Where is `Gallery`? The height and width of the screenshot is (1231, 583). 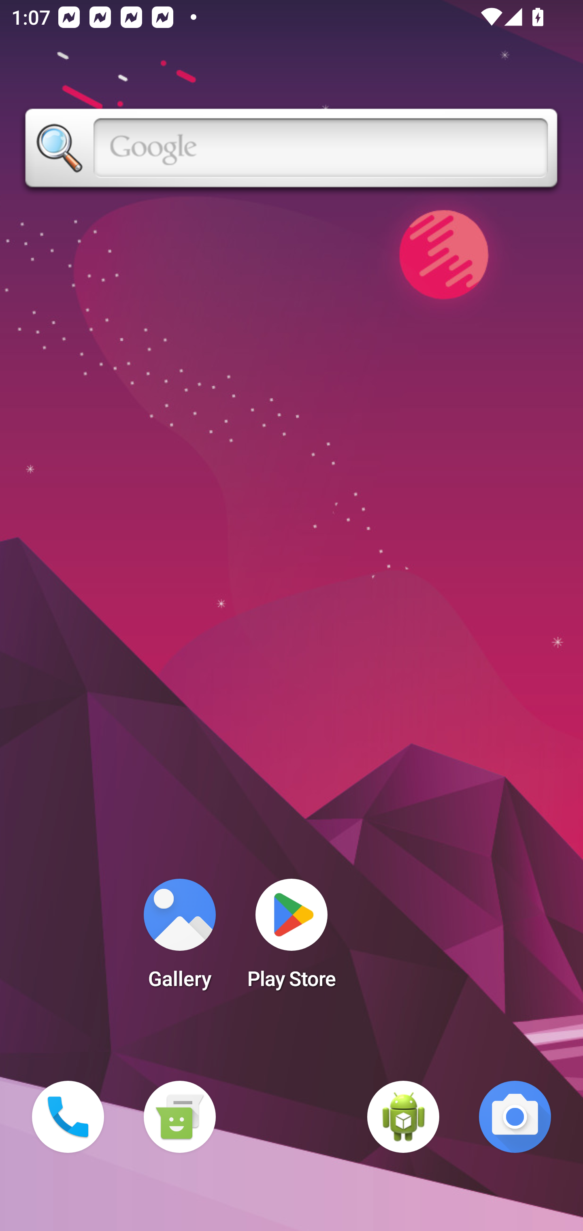 Gallery is located at coordinates (179, 939).